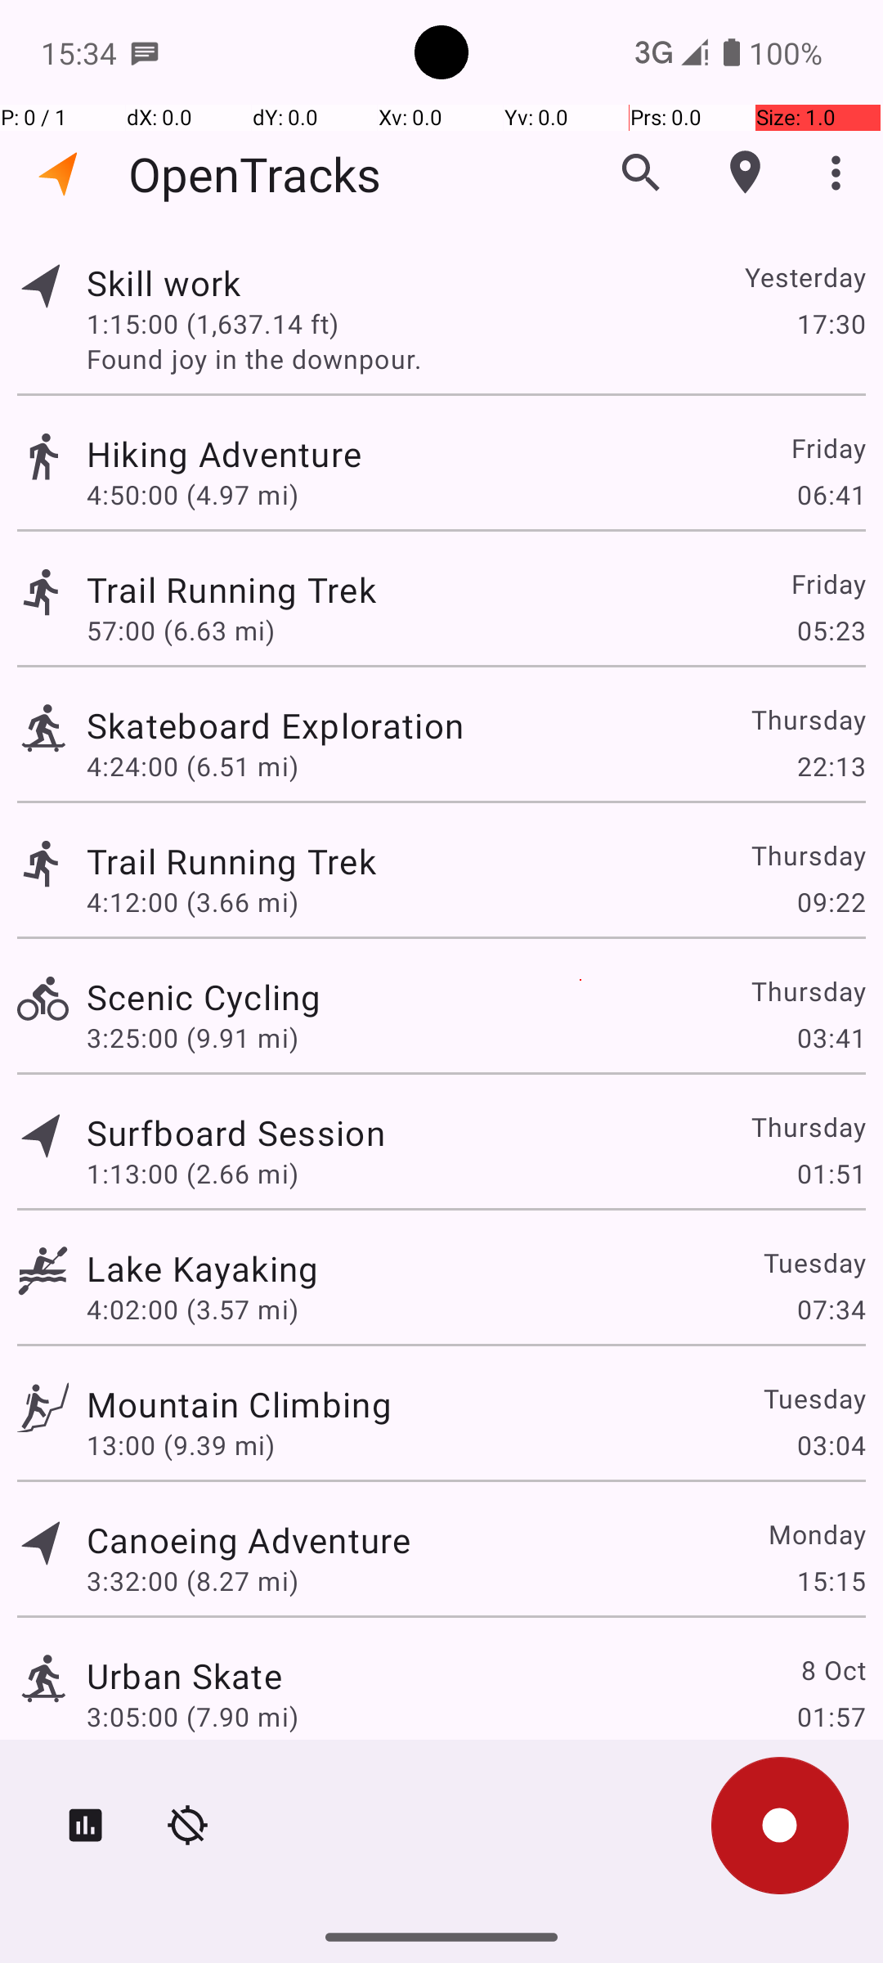 Image resolution: width=883 pixels, height=1963 pixels. Describe the element at coordinates (831, 630) in the screenshot. I see `05:23` at that location.